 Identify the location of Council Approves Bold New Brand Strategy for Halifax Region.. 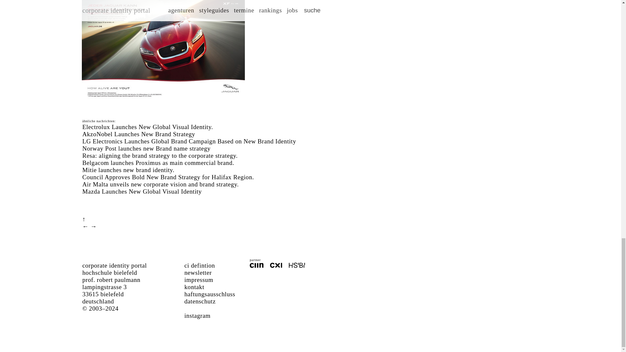
(168, 177).